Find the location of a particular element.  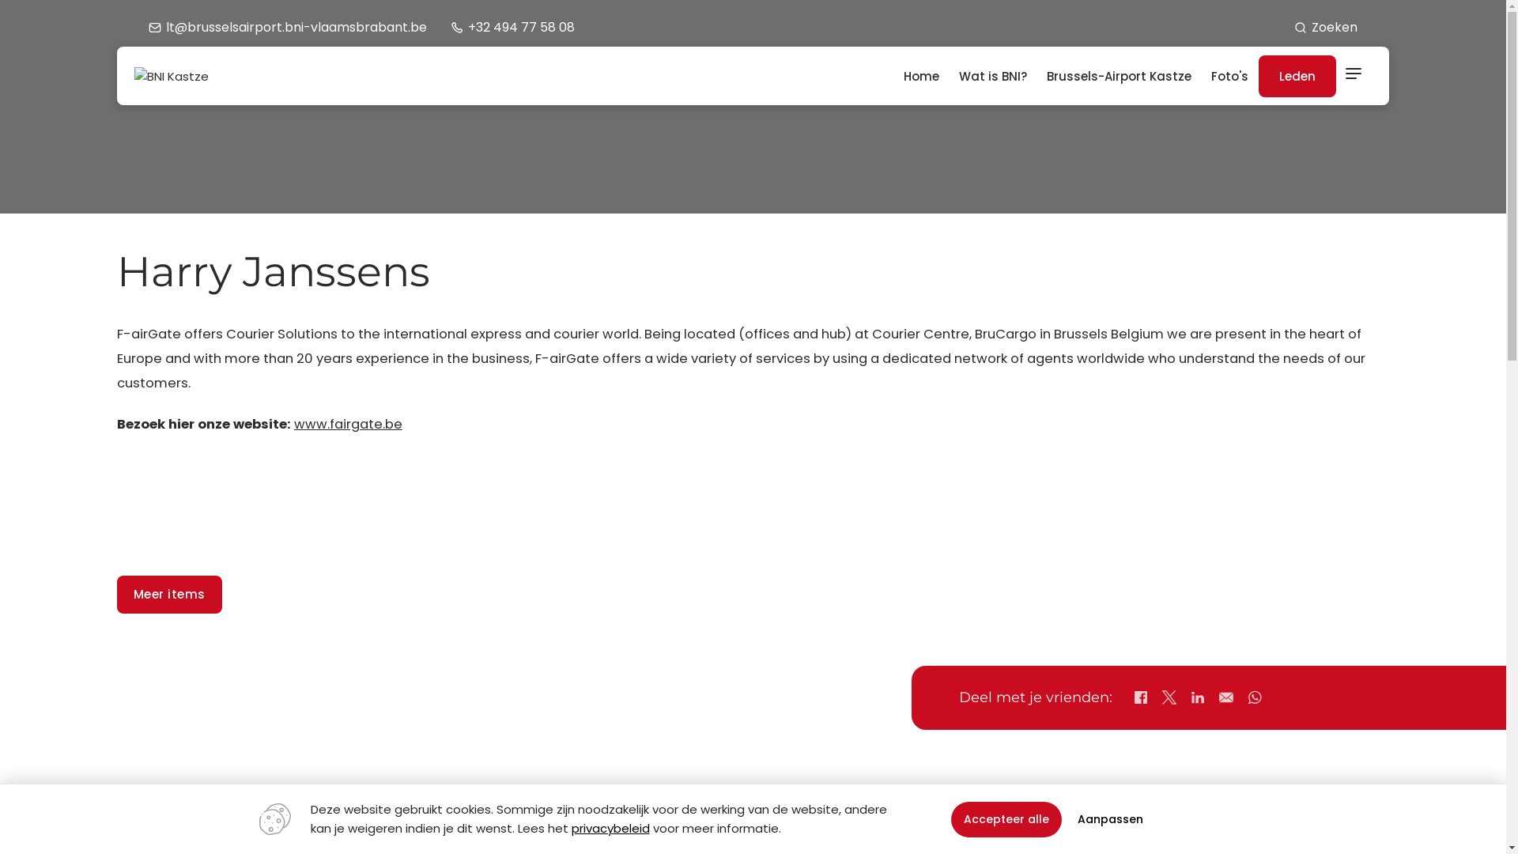

Home is located at coordinates (922, 76).